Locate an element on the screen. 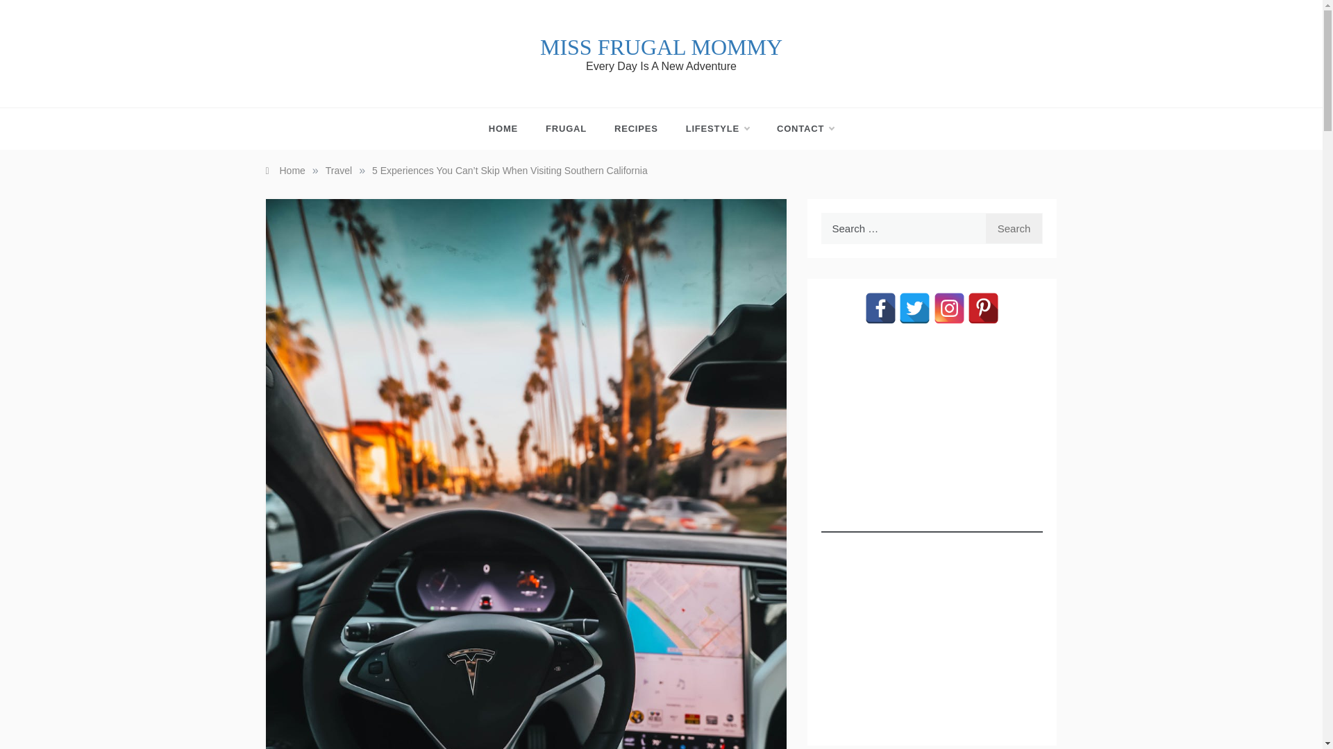 The image size is (1333, 749). Search is located at coordinates (1014, 228).